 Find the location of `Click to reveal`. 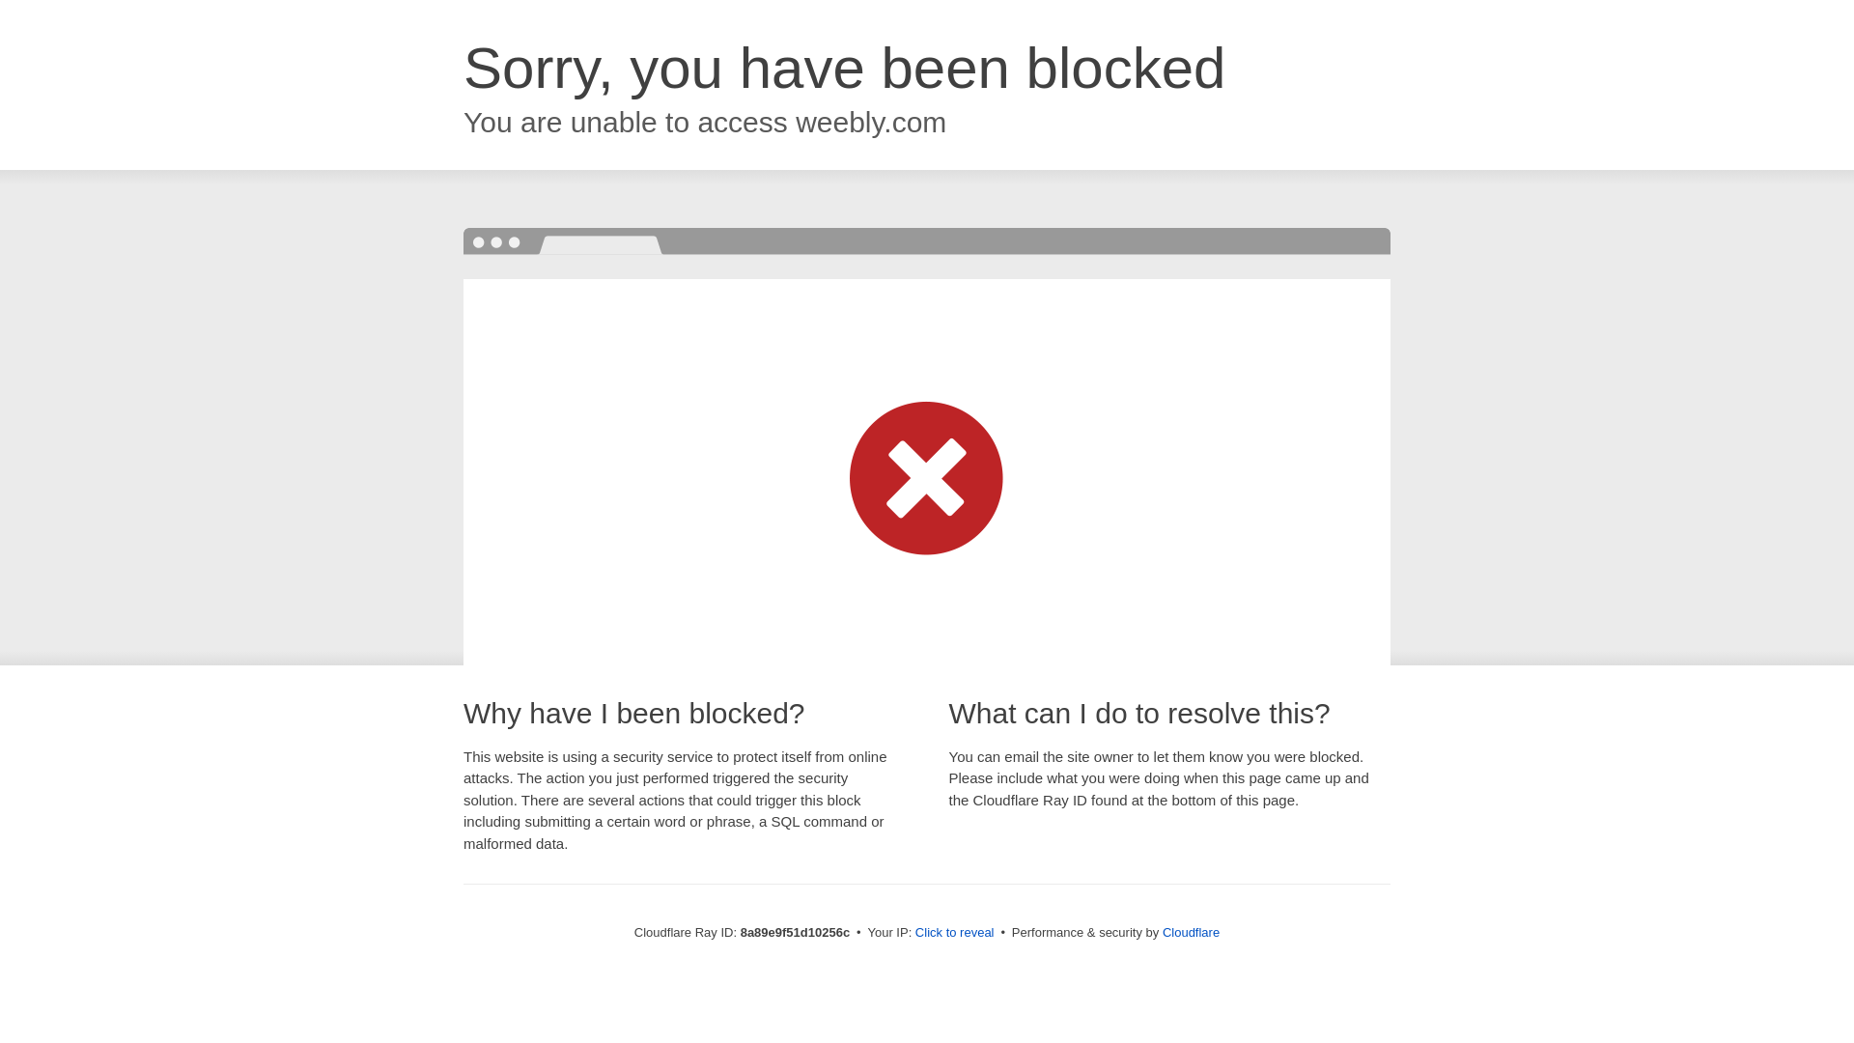

Click to reveal is located at coordinates (954, 933).